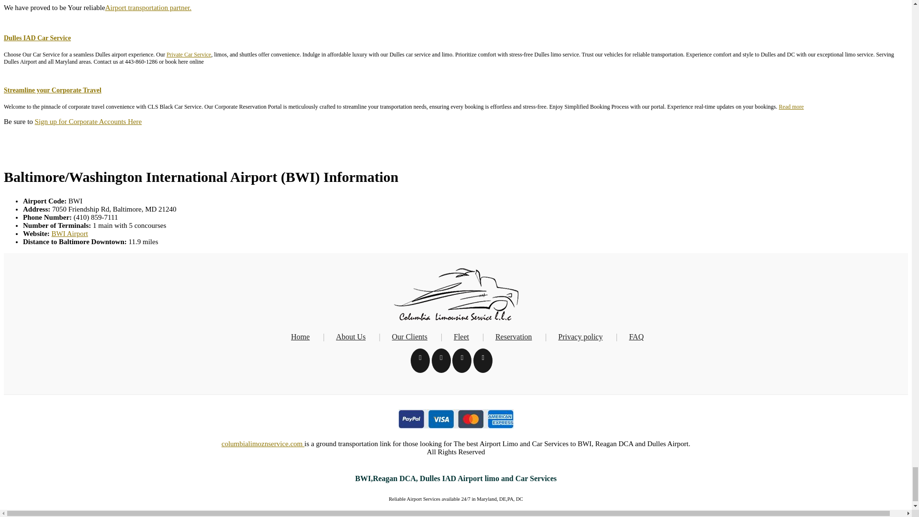  What do you see at coordinates (513, 337) in the screenshot?
I see `Reservation` at bounding box center [513, 337].